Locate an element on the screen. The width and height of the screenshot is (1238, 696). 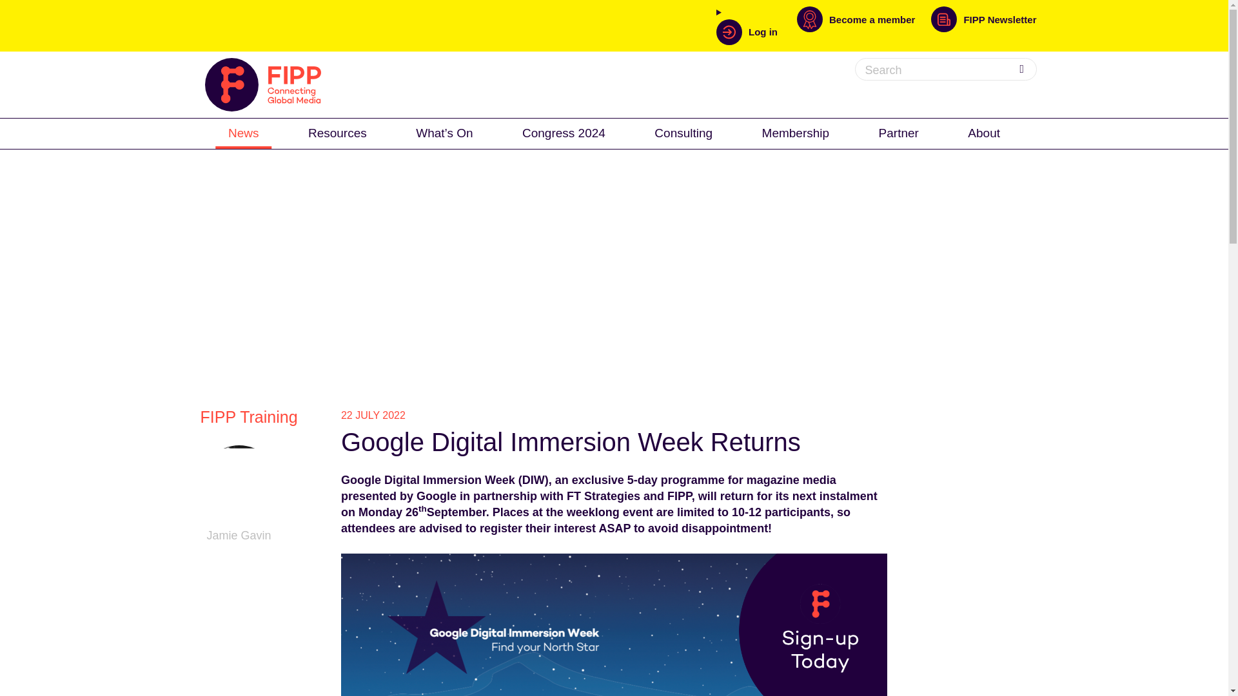
Partner is located at coordinates (899, 132).